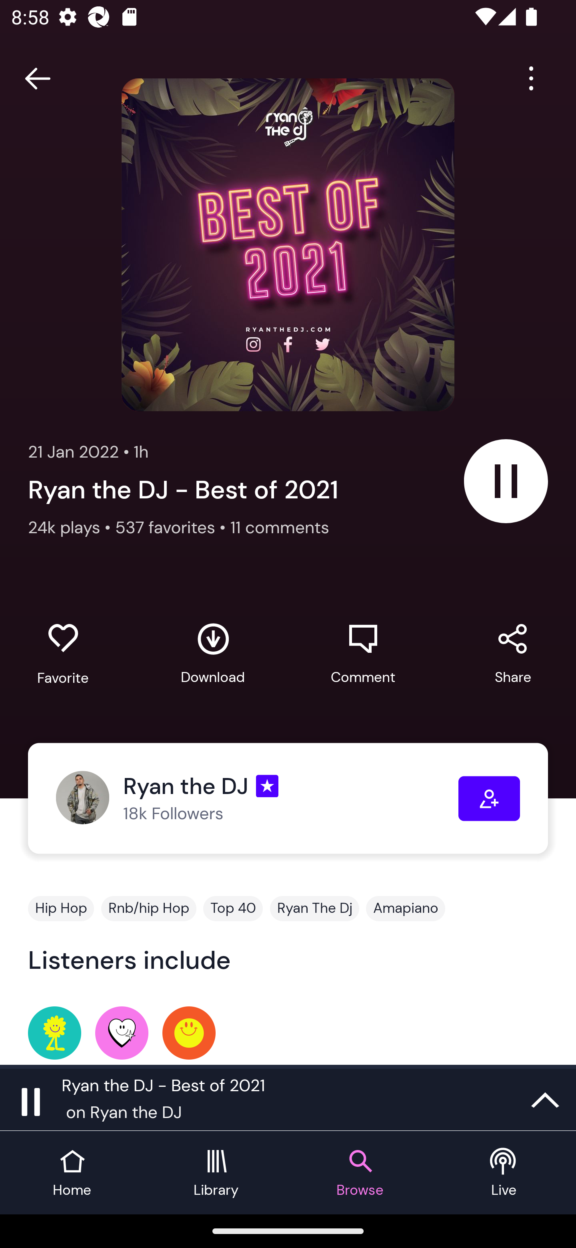 Image resolution: width=576 pixels, height=1248 pixels. Describe the element at coordinates (213, 654) in the screenshot. I see `Download` at that location.